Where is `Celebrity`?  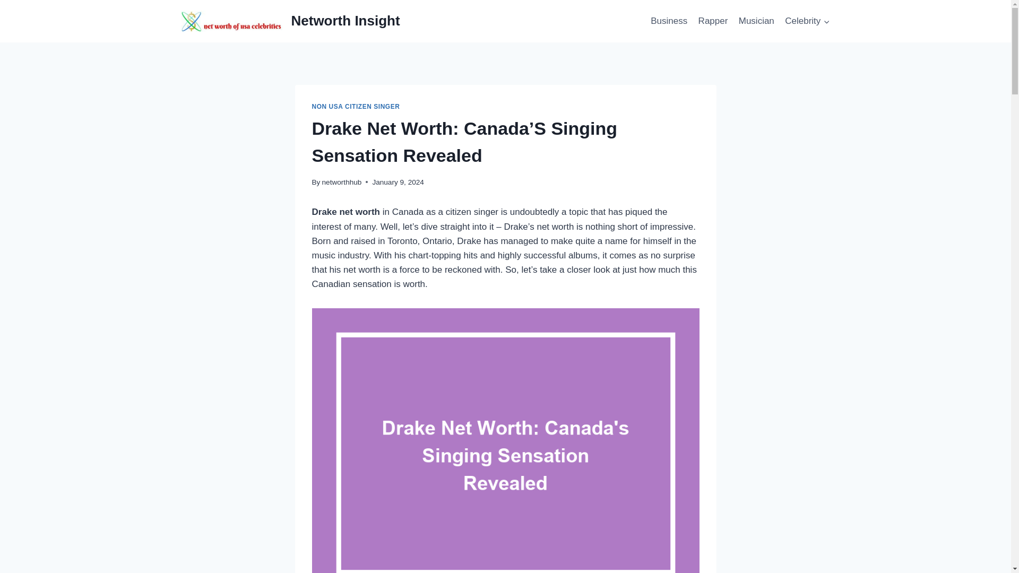 Celebrity is located at coordinates (807, 21).